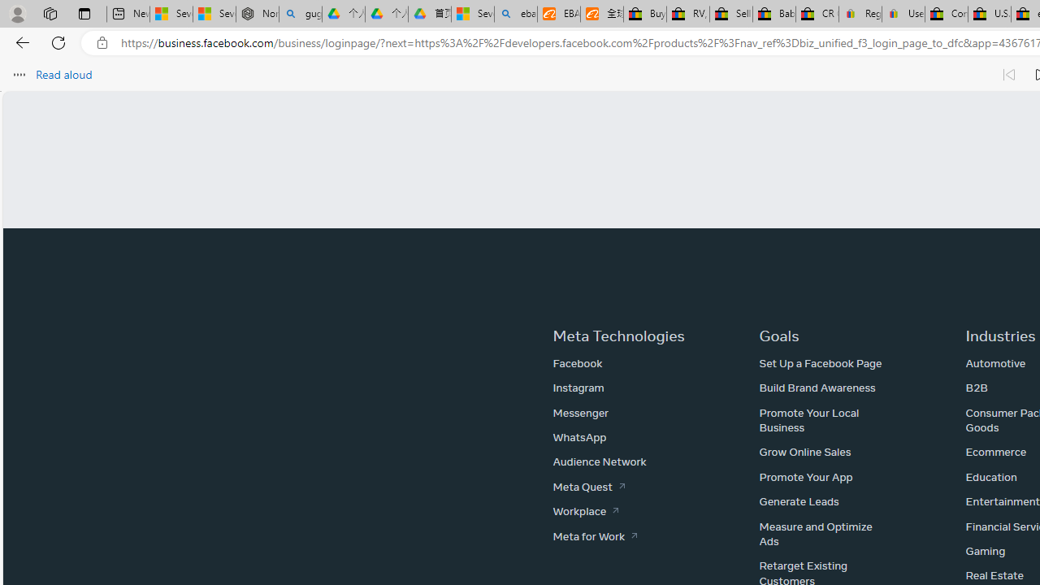 The width and height of the screenshot is (1040, 585). I want to click on Audience Network, so click(600, 461).